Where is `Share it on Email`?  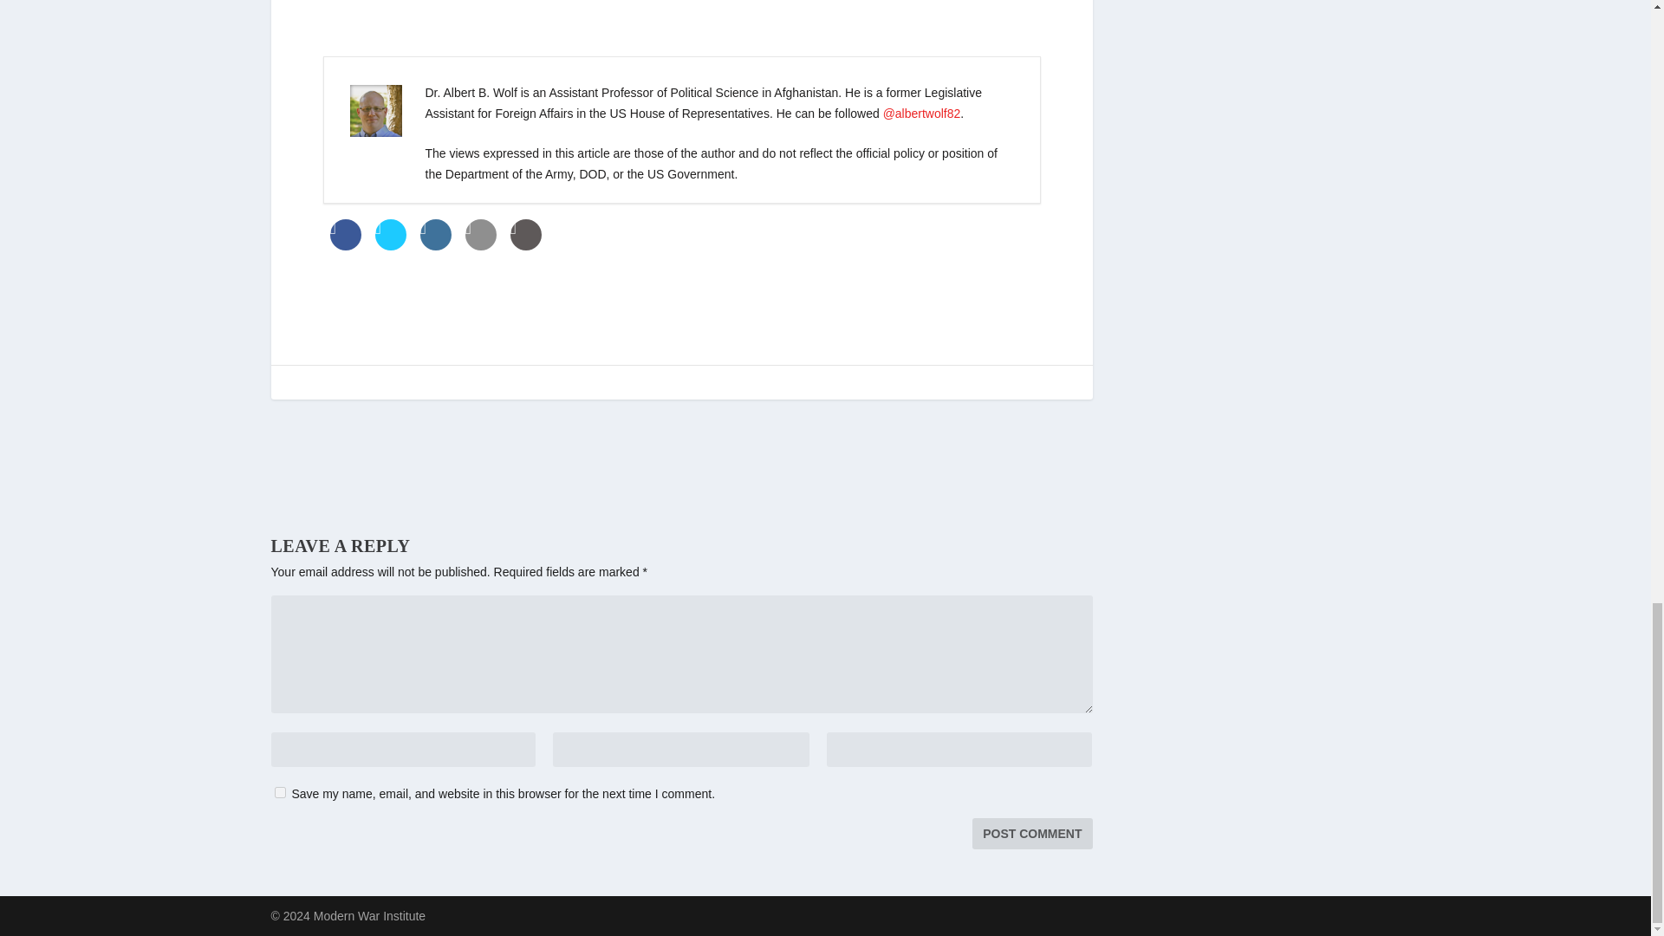 Share it on Email is located at coordinates (480, 244).